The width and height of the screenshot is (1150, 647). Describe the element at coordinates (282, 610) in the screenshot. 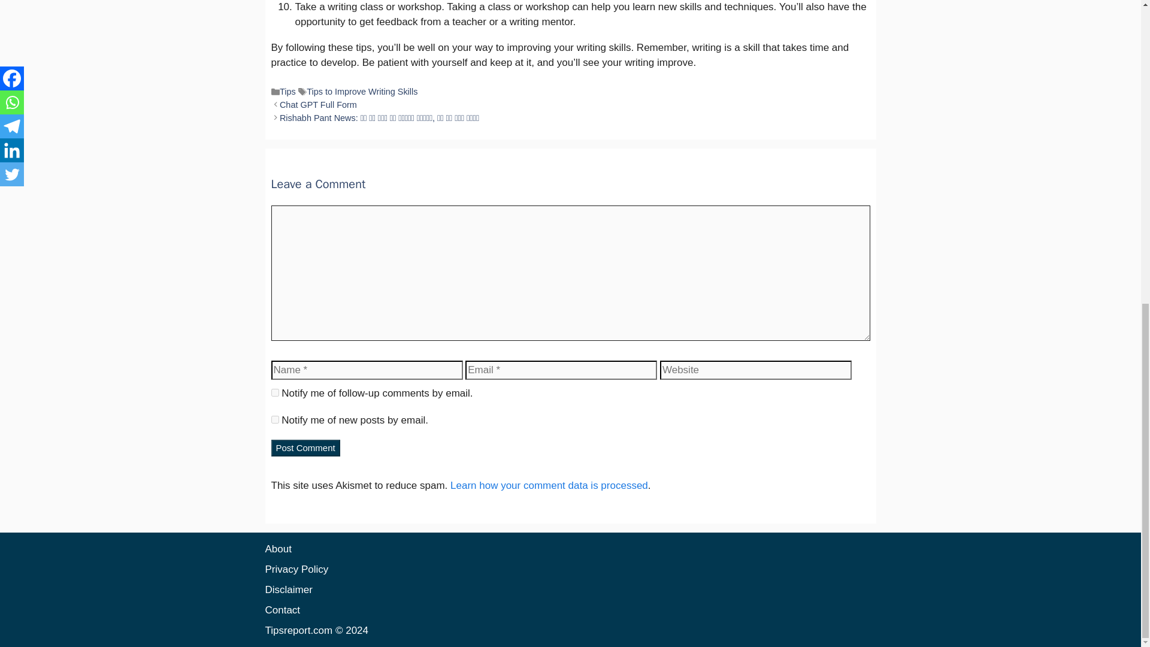

I see `Contact` at that location.